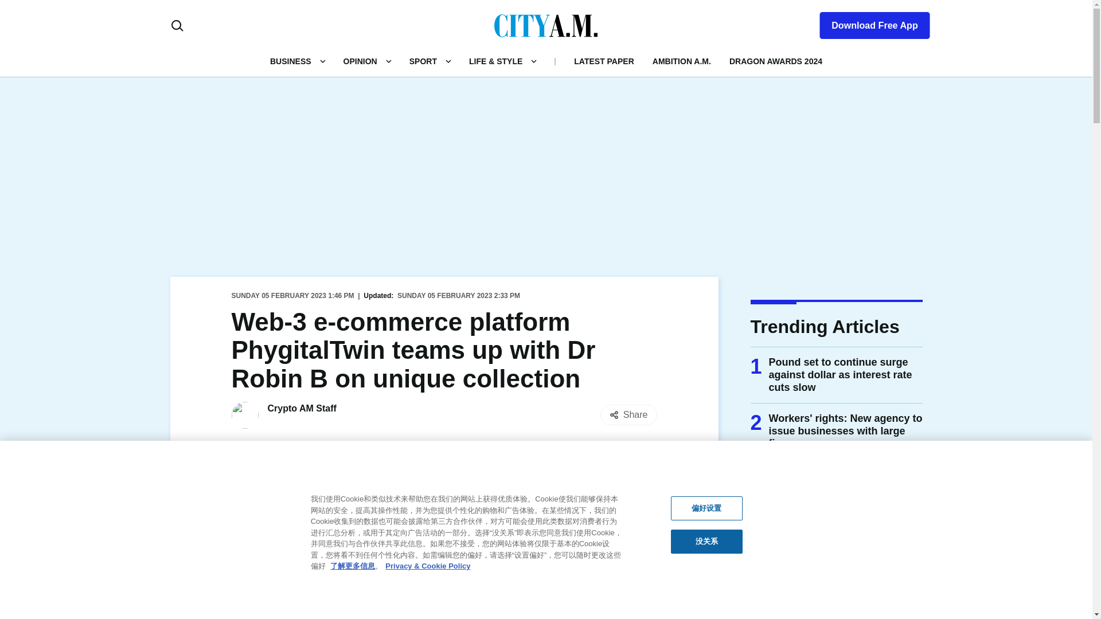  What do you see at coordinates (290, 61) in the screenshot?
I see `BUSINESS` at bounding box center [290, 61].